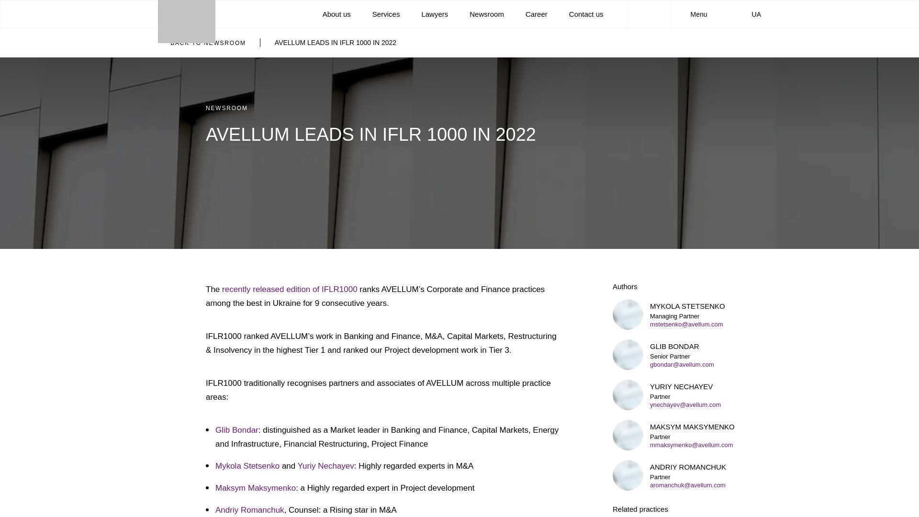 This screenshot has height=517, width=919. What do you see at coordinates (202, 43) in the screenshot?
I see `BACK TO NEWSROOM` at bounding box center [202, 43].